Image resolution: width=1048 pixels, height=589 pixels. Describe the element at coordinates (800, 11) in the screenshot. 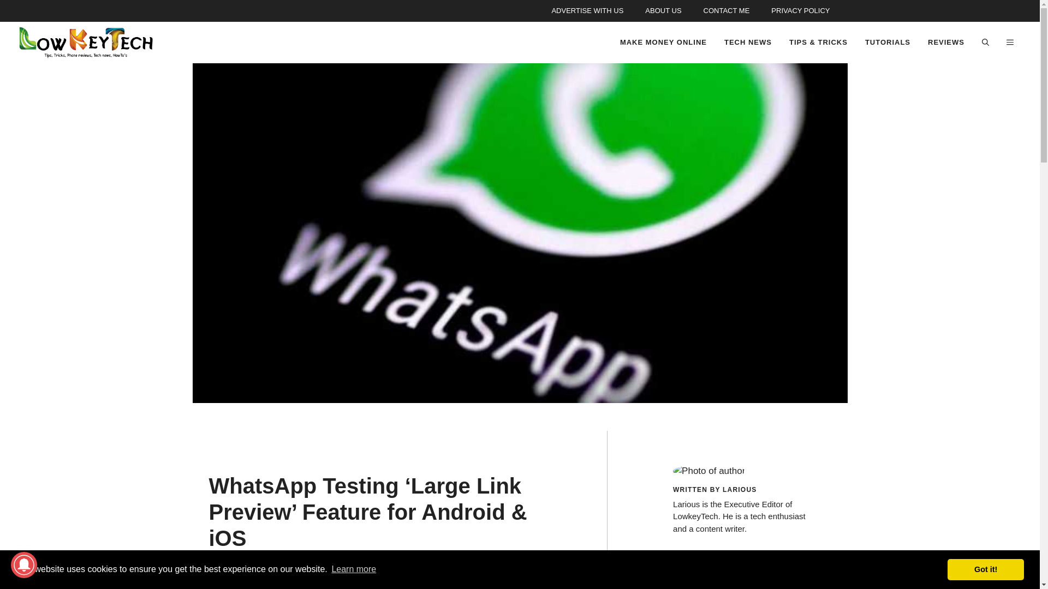

I see `Our privacy policy` at that location.